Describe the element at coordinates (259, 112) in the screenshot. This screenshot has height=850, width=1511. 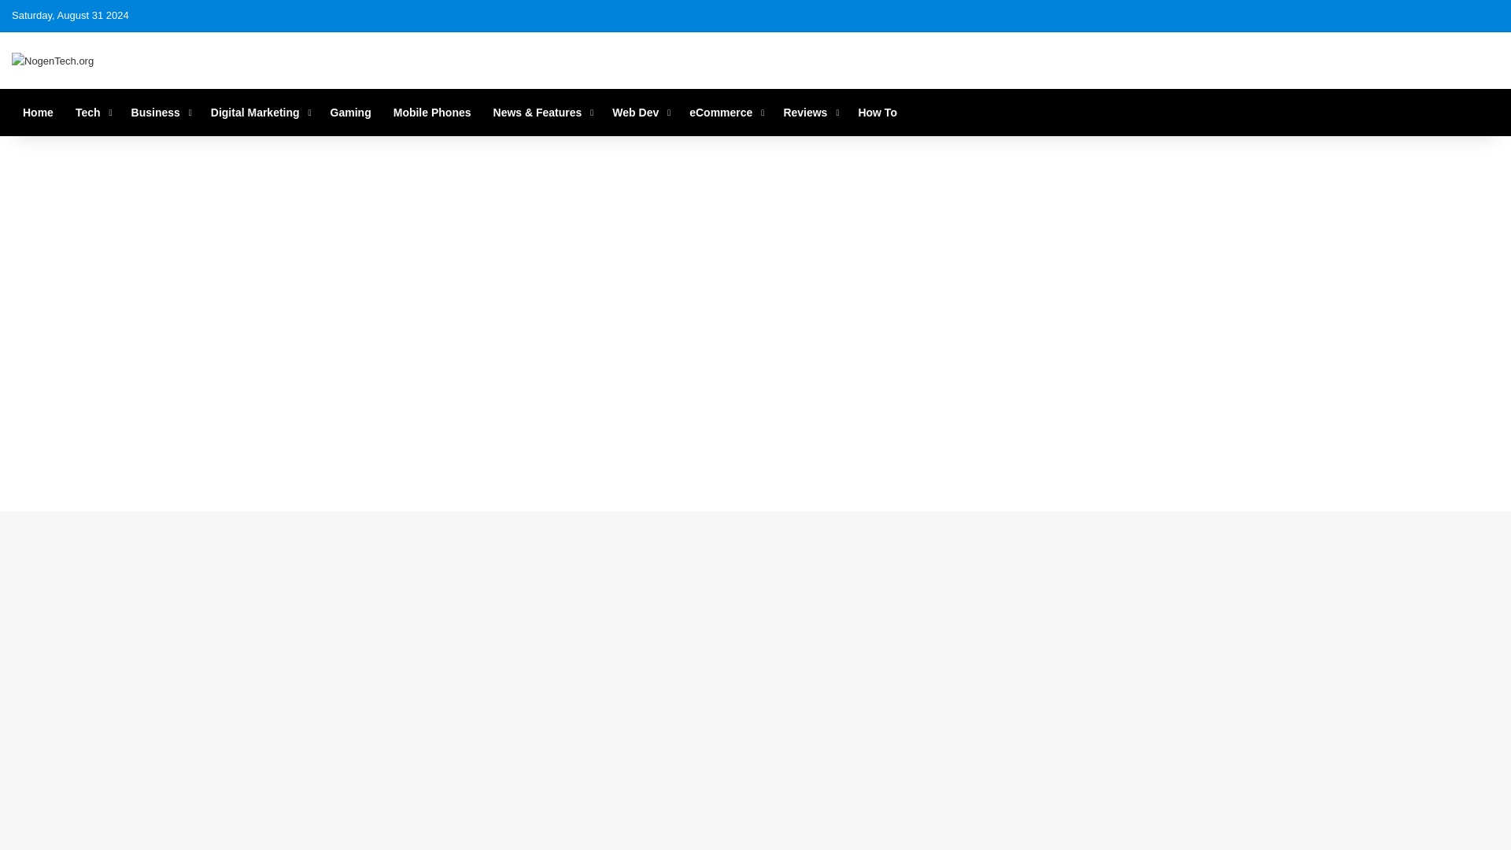
I see `Digital Marketing` at that location.